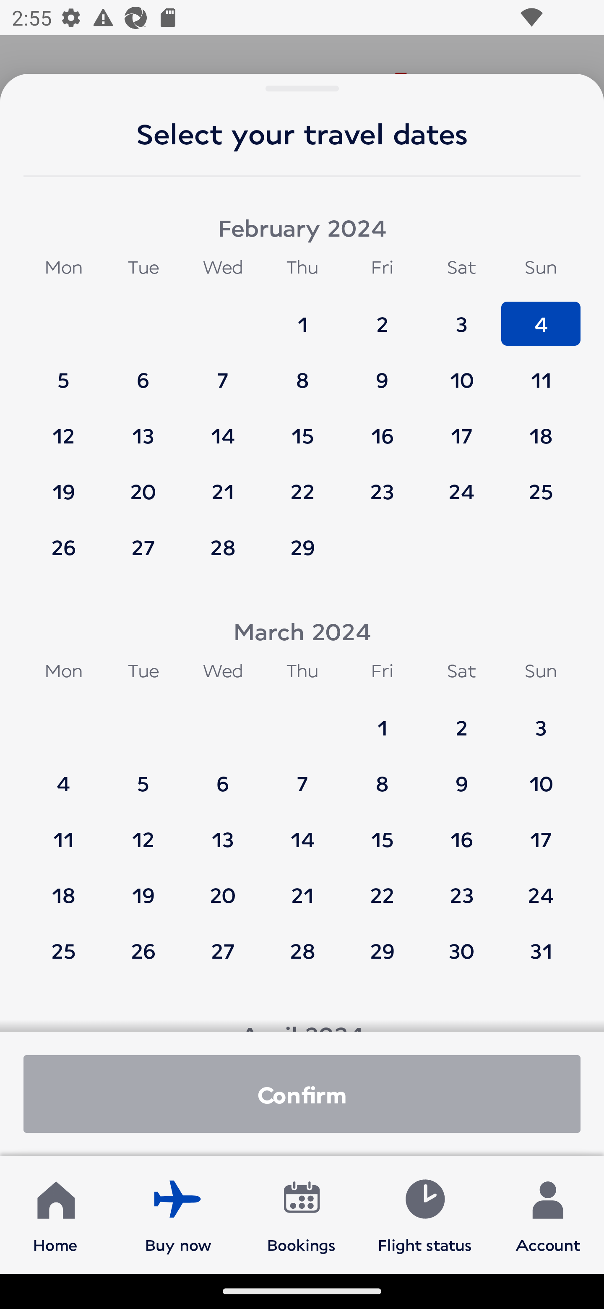 This screenshot has height=1309, width=604. I want to click on 28, so click(223, 547).